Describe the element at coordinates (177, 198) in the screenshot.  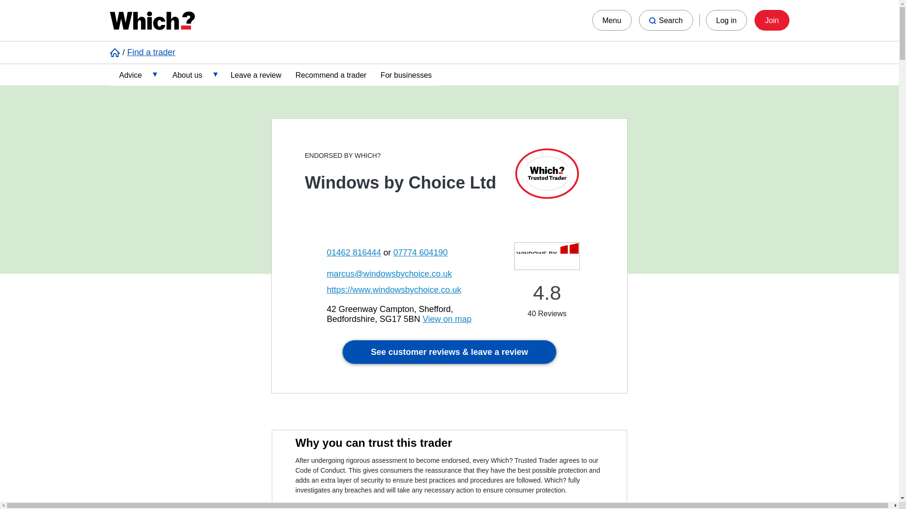
I see `Hiring a trader` at that location.